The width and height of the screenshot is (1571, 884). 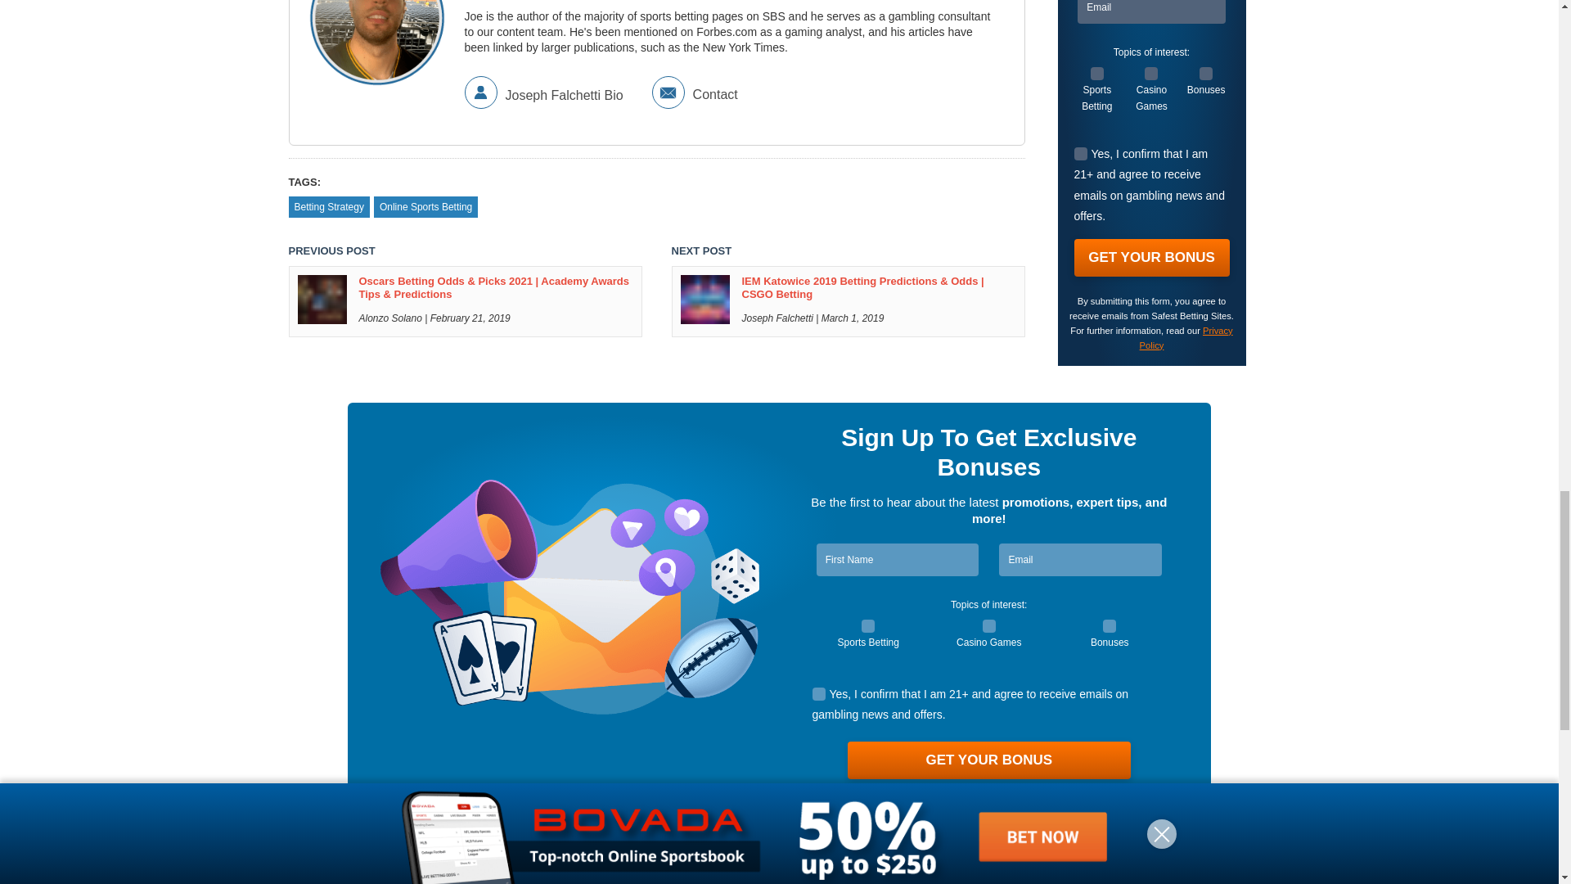 I want to click on Get Your Bonus, so click(x=989, y=760).